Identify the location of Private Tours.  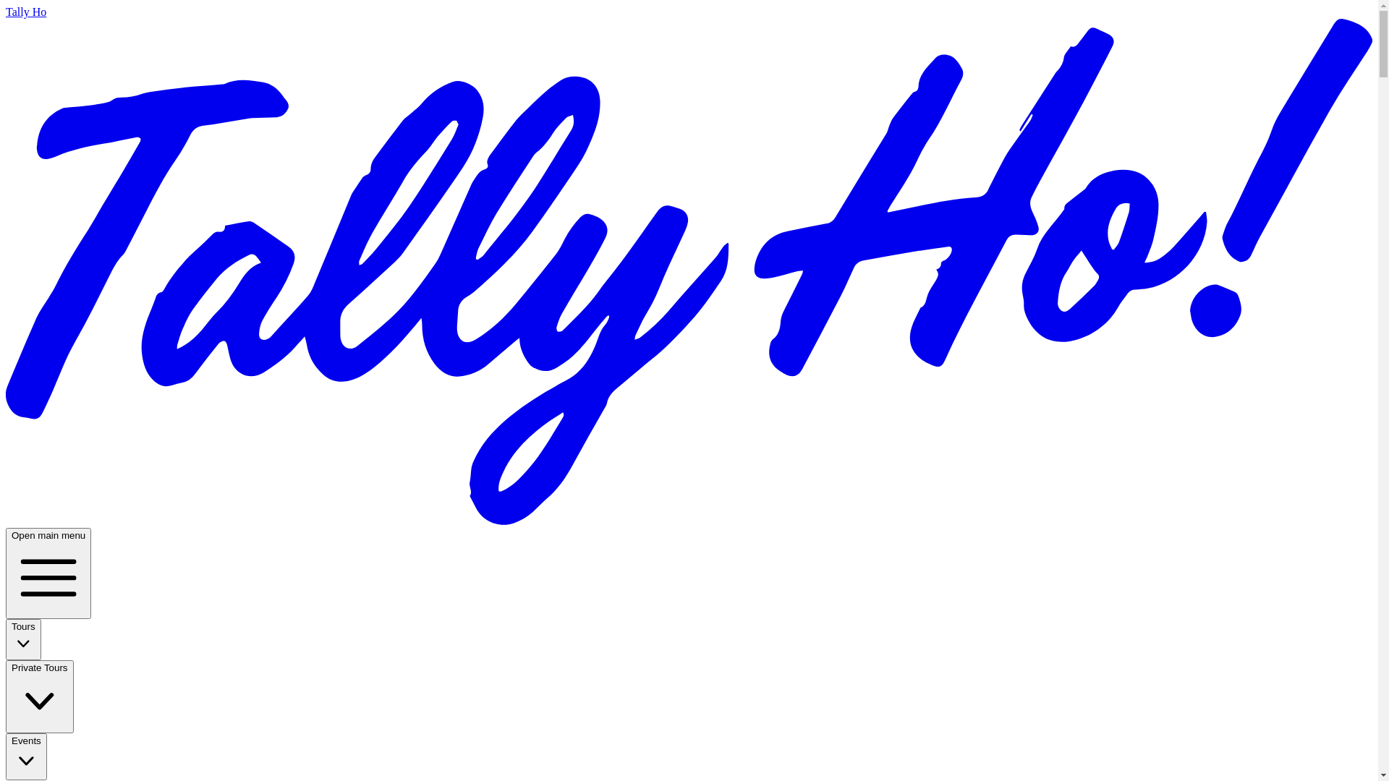
(40, 696).